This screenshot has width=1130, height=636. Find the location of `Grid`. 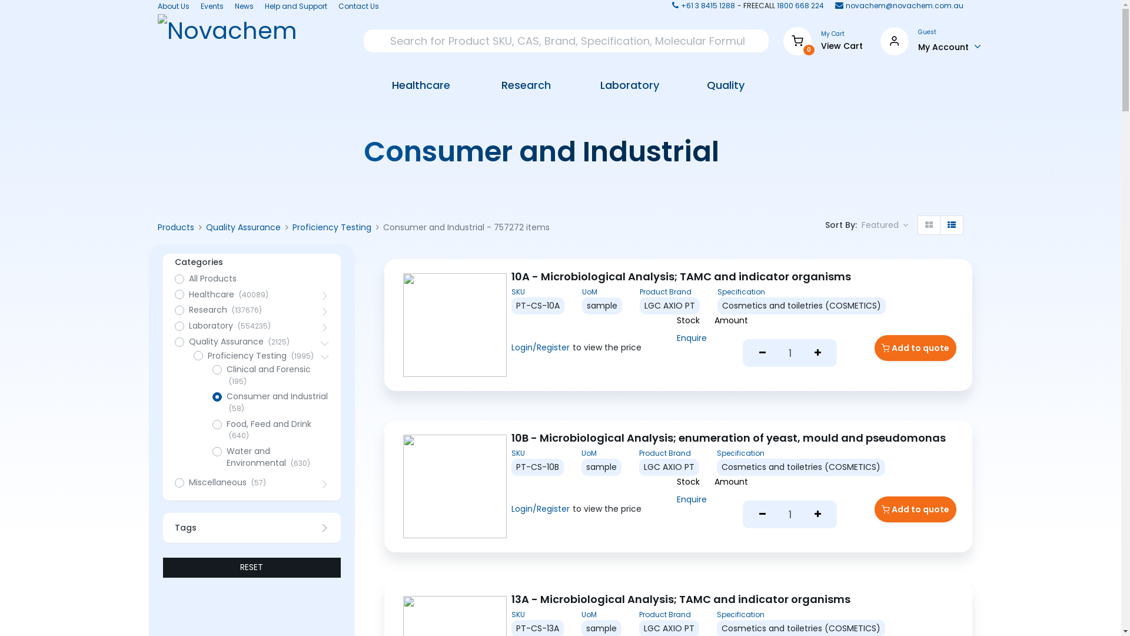

Grid is located at coordinates (929, 226).